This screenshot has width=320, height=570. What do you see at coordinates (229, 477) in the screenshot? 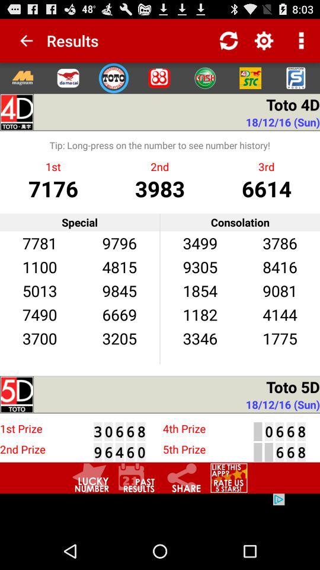
I see `open feedback page` at bounding box center [229, 477].